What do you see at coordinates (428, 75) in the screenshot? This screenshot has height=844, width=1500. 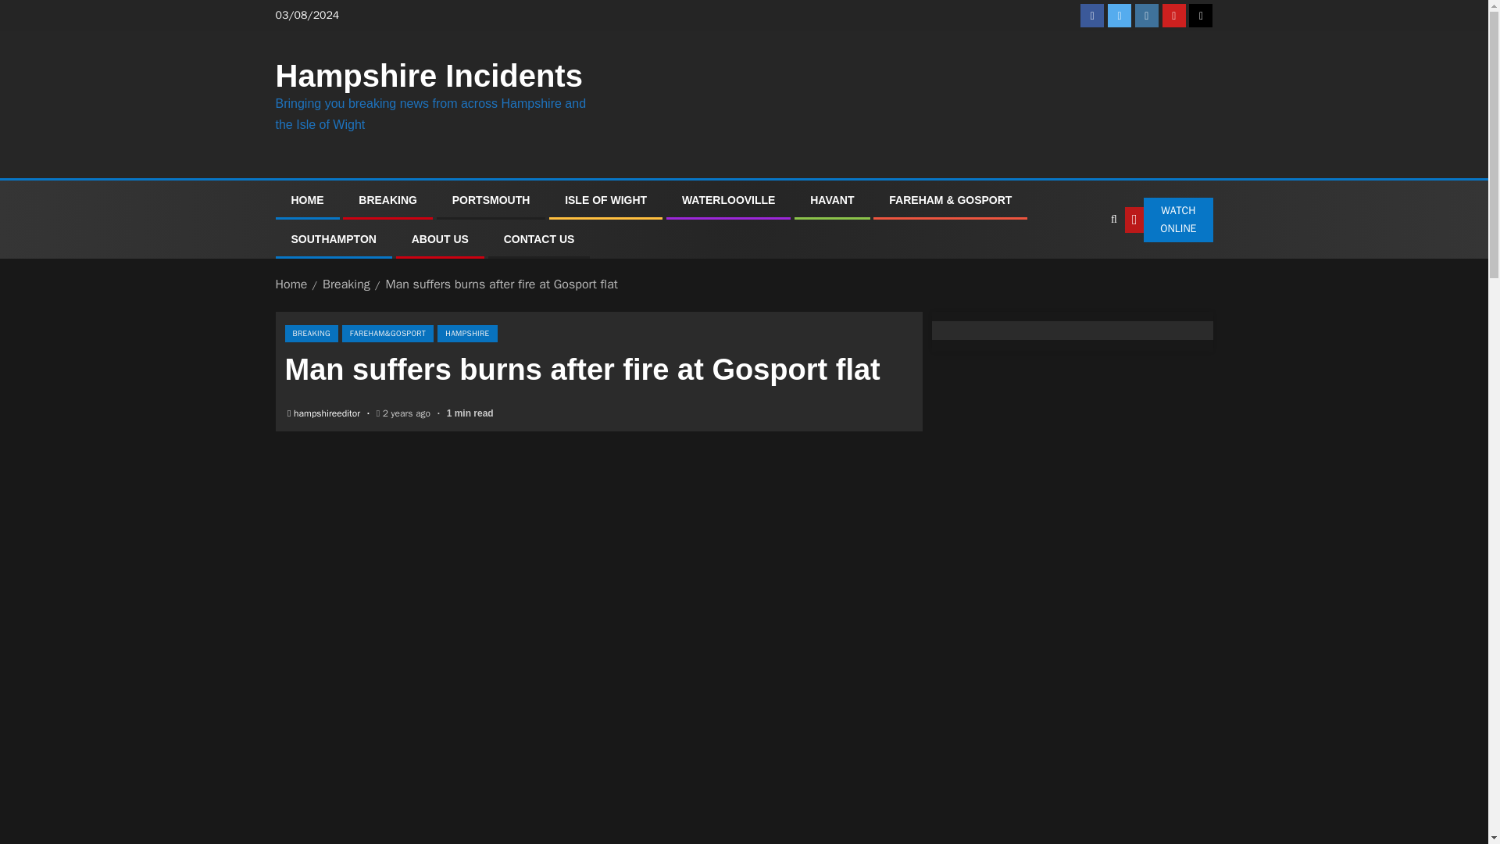 I see `Hampshire Incidents` at bounding box center [428, 75].